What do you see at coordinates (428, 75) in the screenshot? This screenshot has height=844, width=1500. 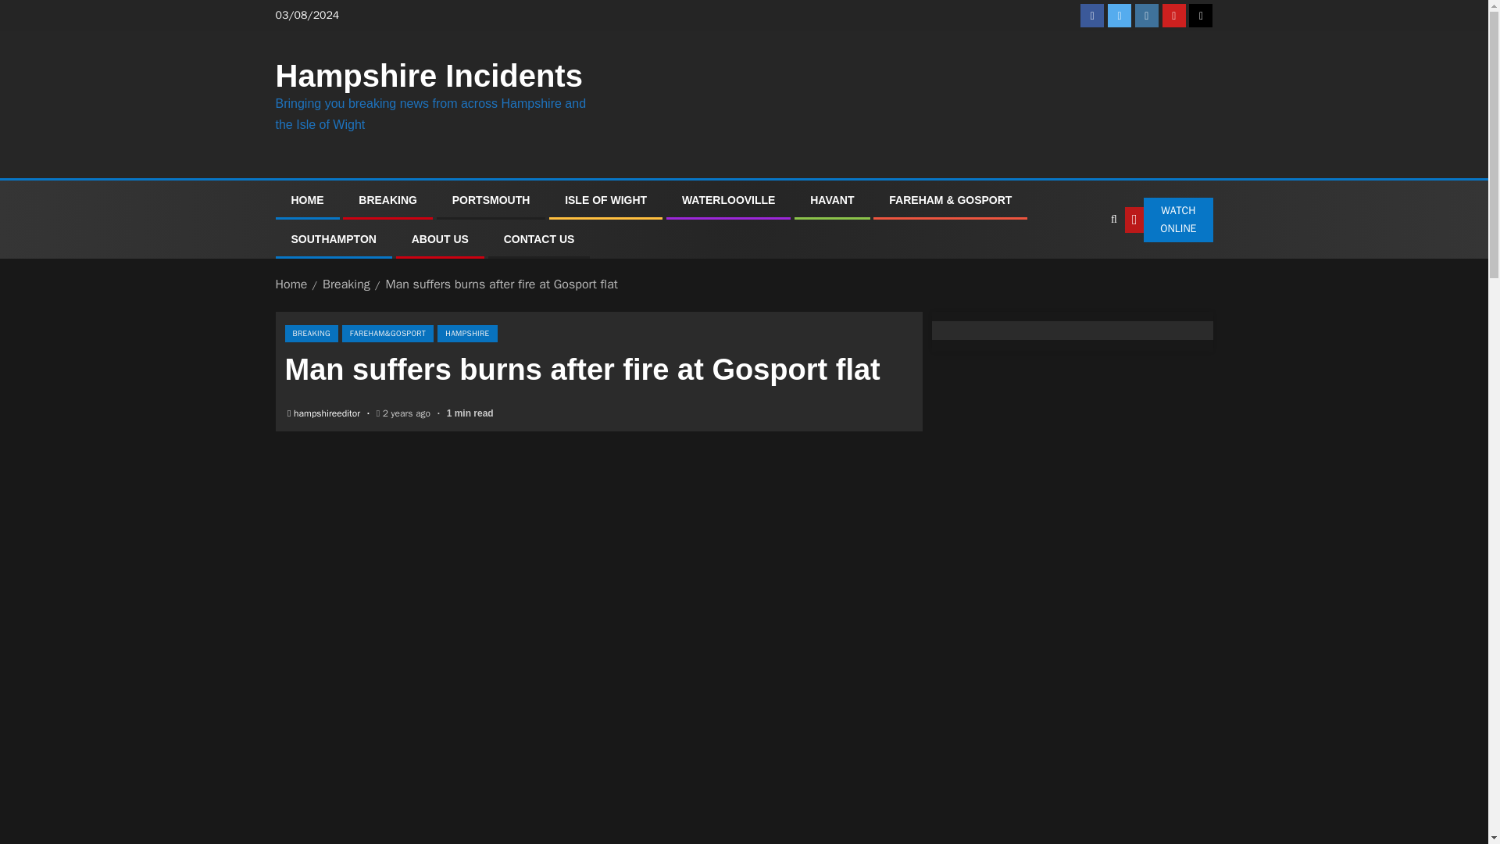 I see `Hampshire Incidents` at bounding box center [428, 75].